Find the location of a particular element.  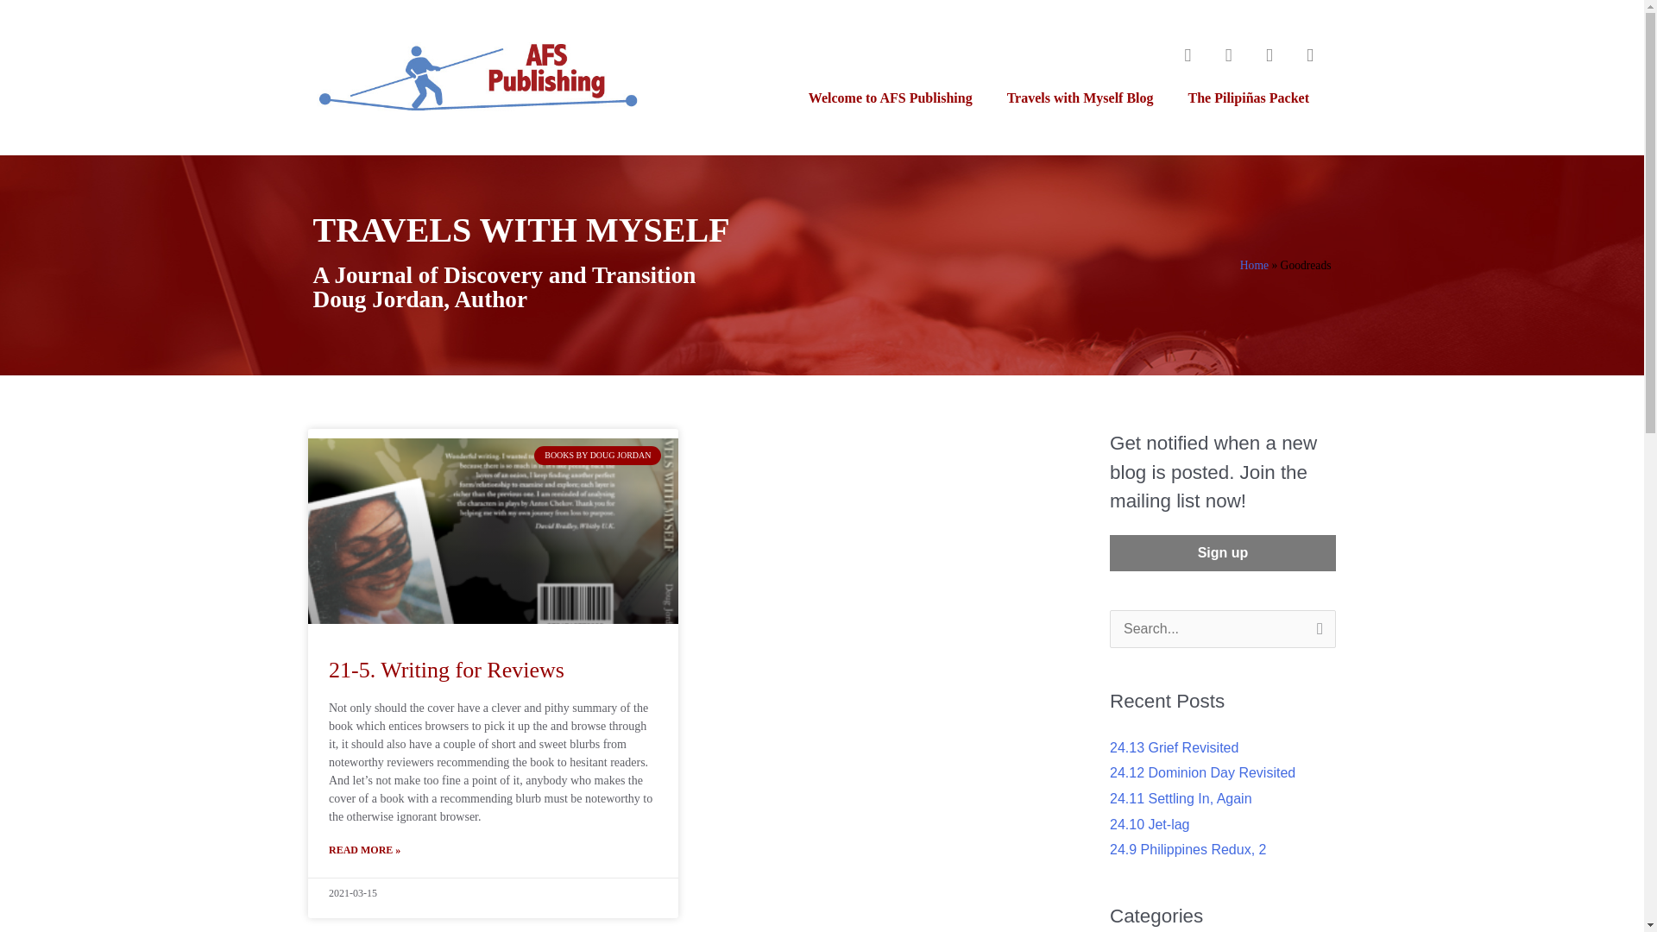

24.12 Dominion Day Revisited is located at coordinates (1203, 771).